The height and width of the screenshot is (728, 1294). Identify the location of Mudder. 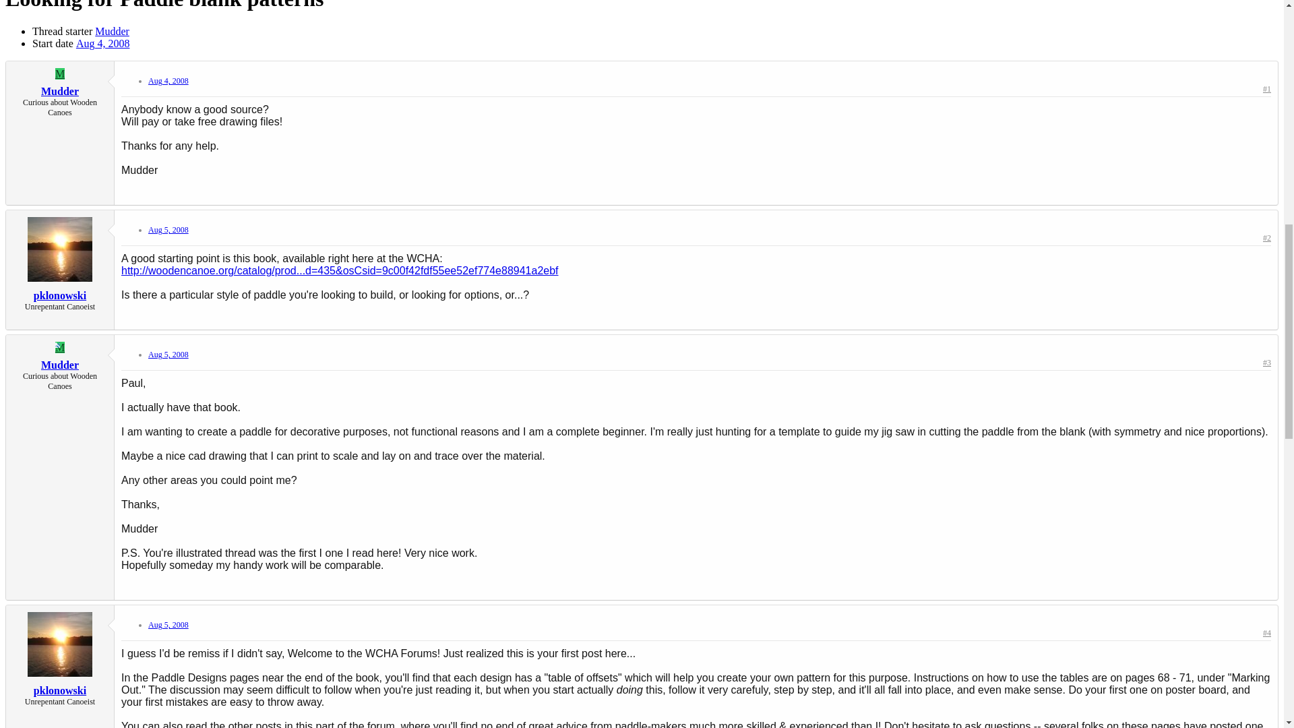
(60, 91).